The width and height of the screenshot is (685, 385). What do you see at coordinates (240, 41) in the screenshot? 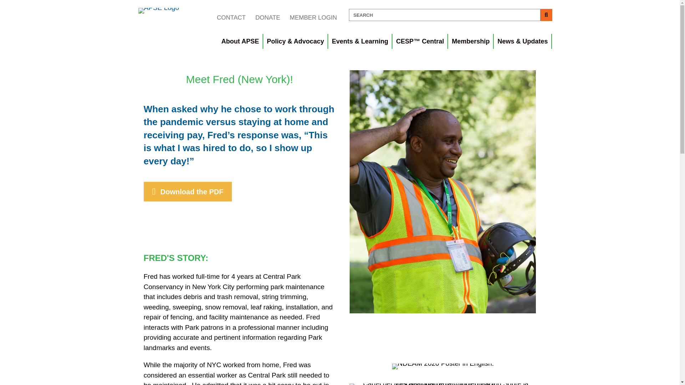
I see `About APSE` at bounding box center [240, 41].